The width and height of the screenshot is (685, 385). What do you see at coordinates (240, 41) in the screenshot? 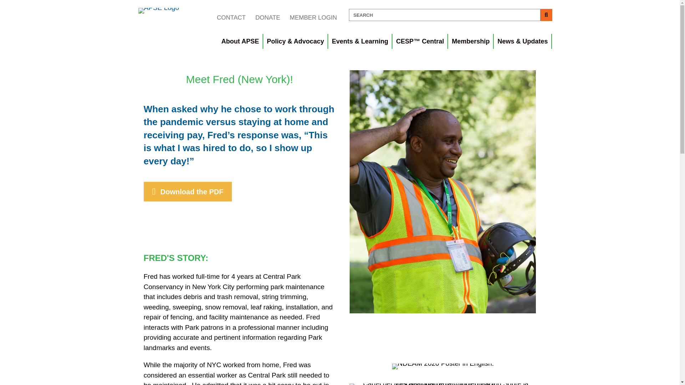
I see `About APSE` at bounding box center [240, 41].